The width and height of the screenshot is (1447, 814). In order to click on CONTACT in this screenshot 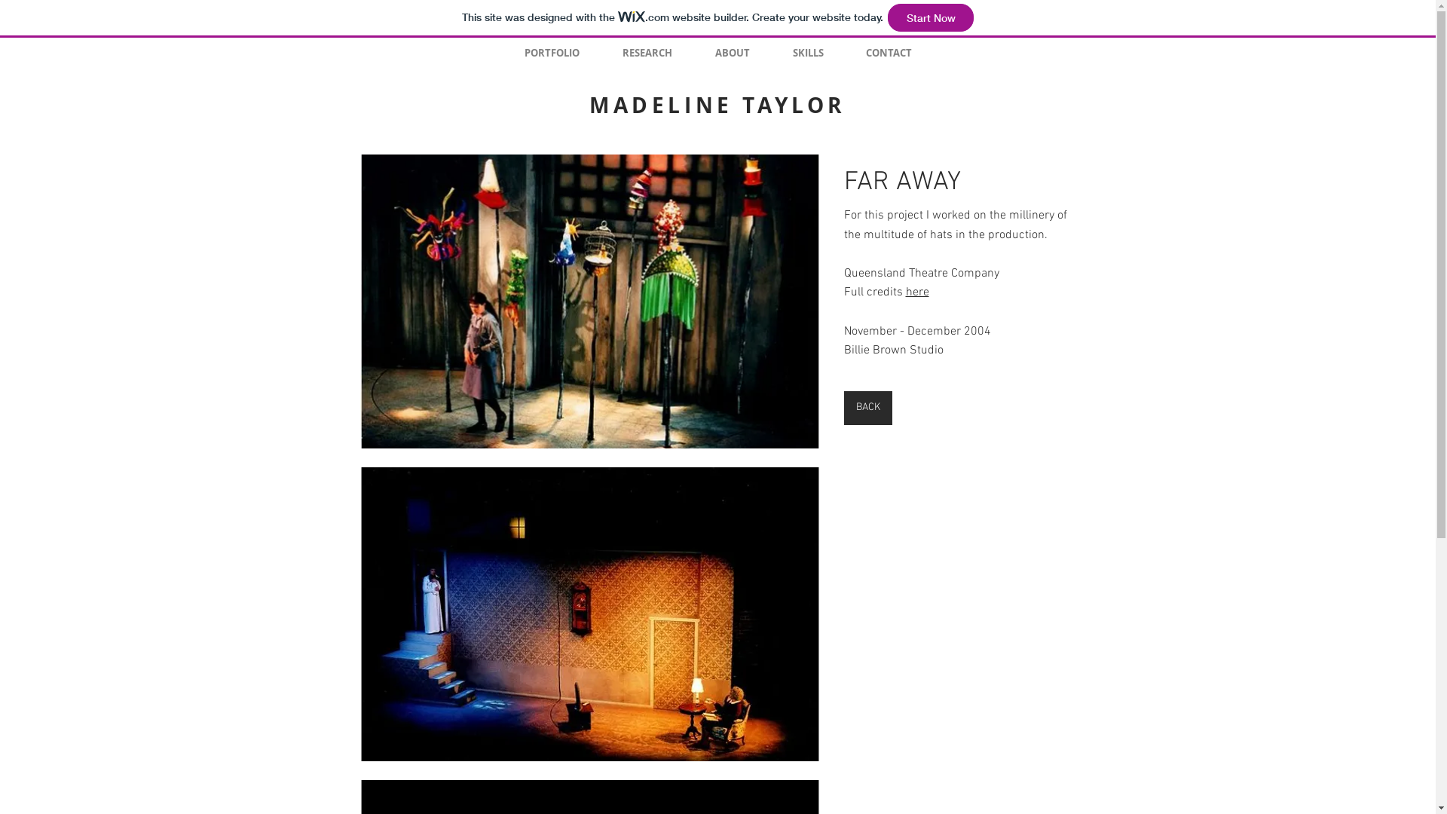, I will do `click(888, 53)`.